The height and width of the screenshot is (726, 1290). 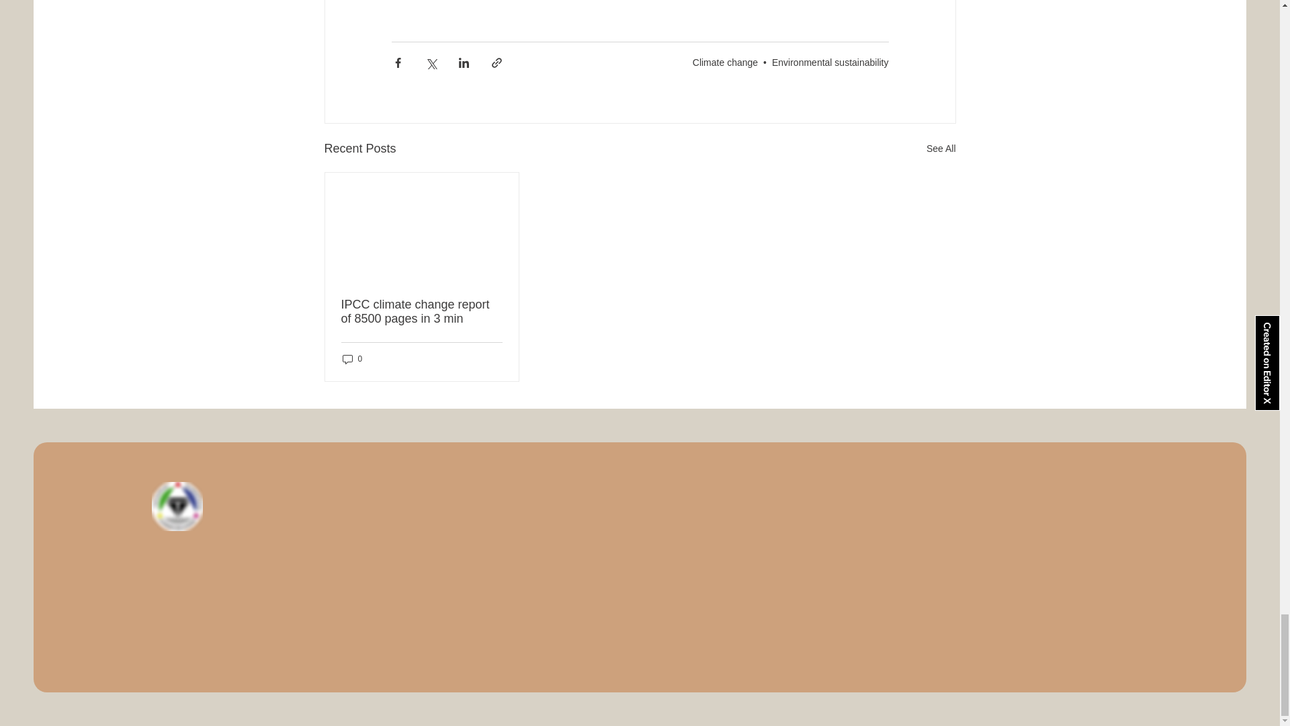 I want to click on Environmental sustainability, so click(x=830, y=63).